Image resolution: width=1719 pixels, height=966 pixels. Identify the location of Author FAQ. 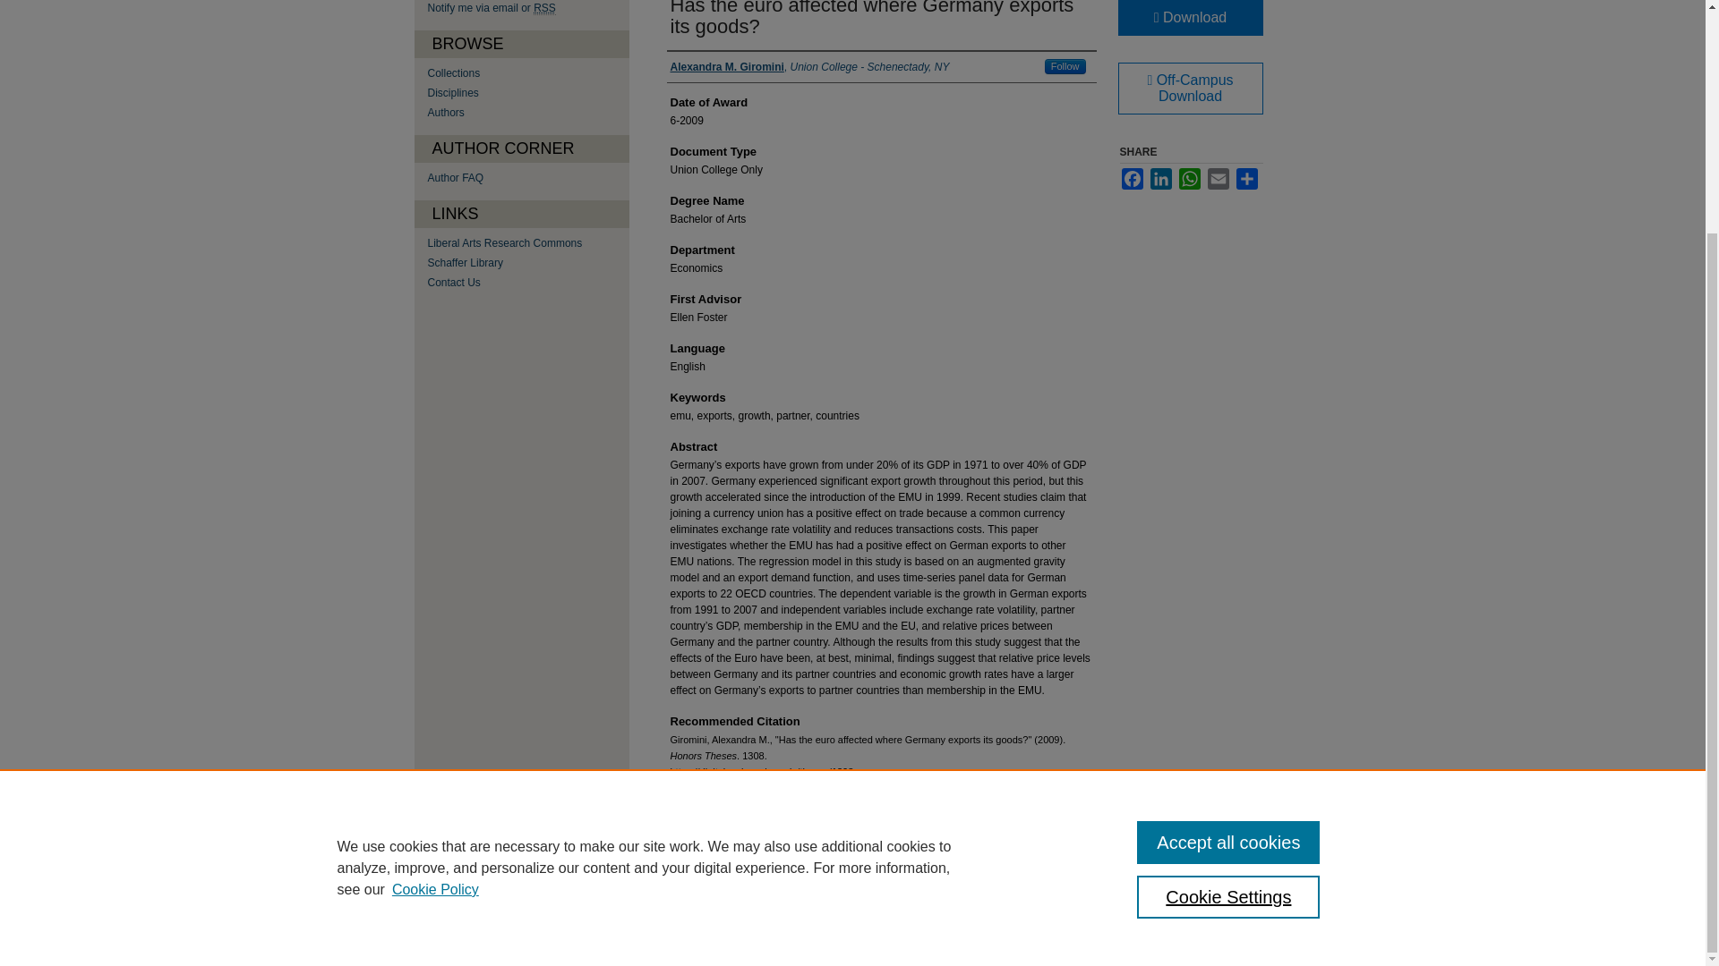
(528, 178).